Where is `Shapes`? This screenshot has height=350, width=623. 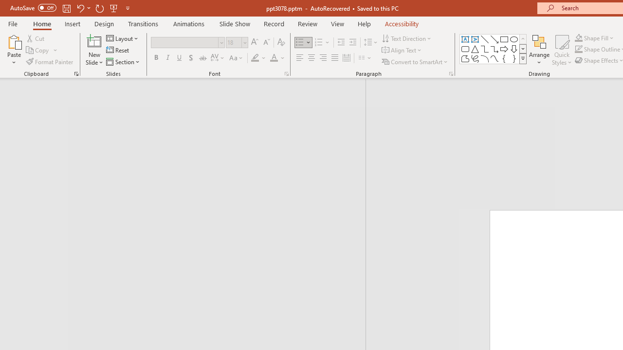 Shapes is located at coordinates (523, 58).